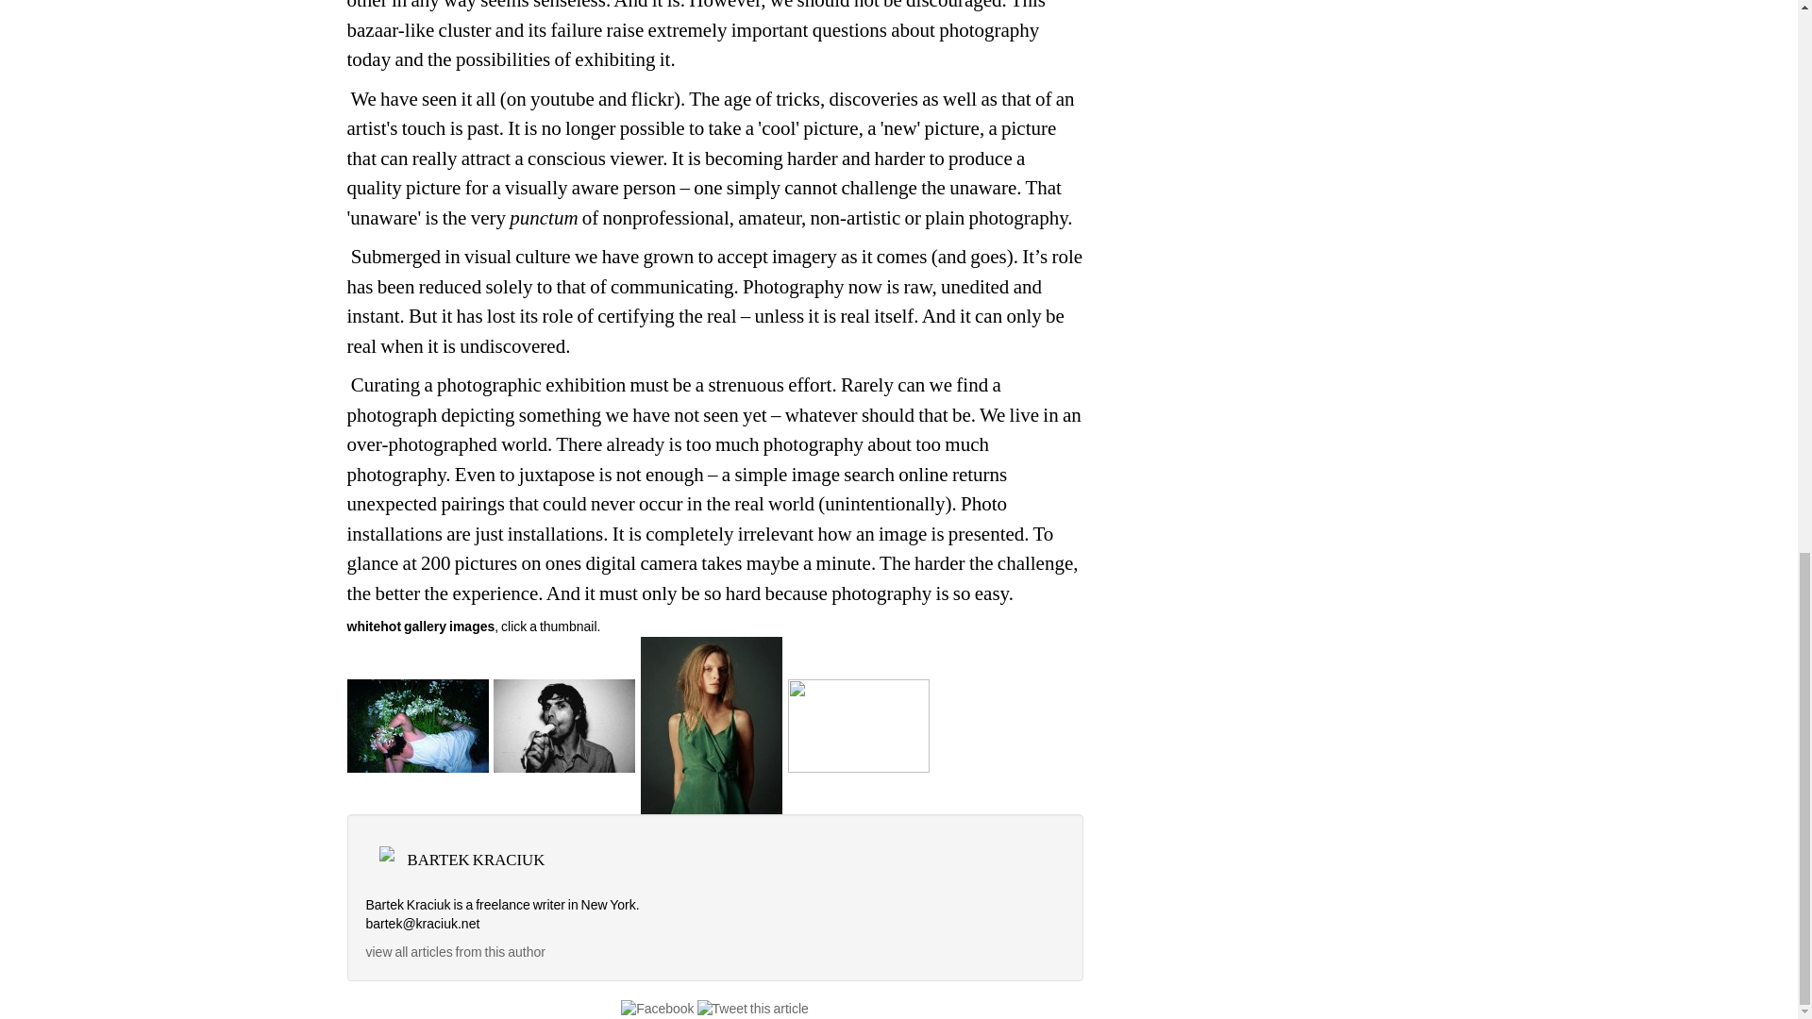 Image resolution: width=1812 pixels, height=1019 pixels. I want to click on Red Eye Effect at Warsaw's CCA, so click(859, 725).